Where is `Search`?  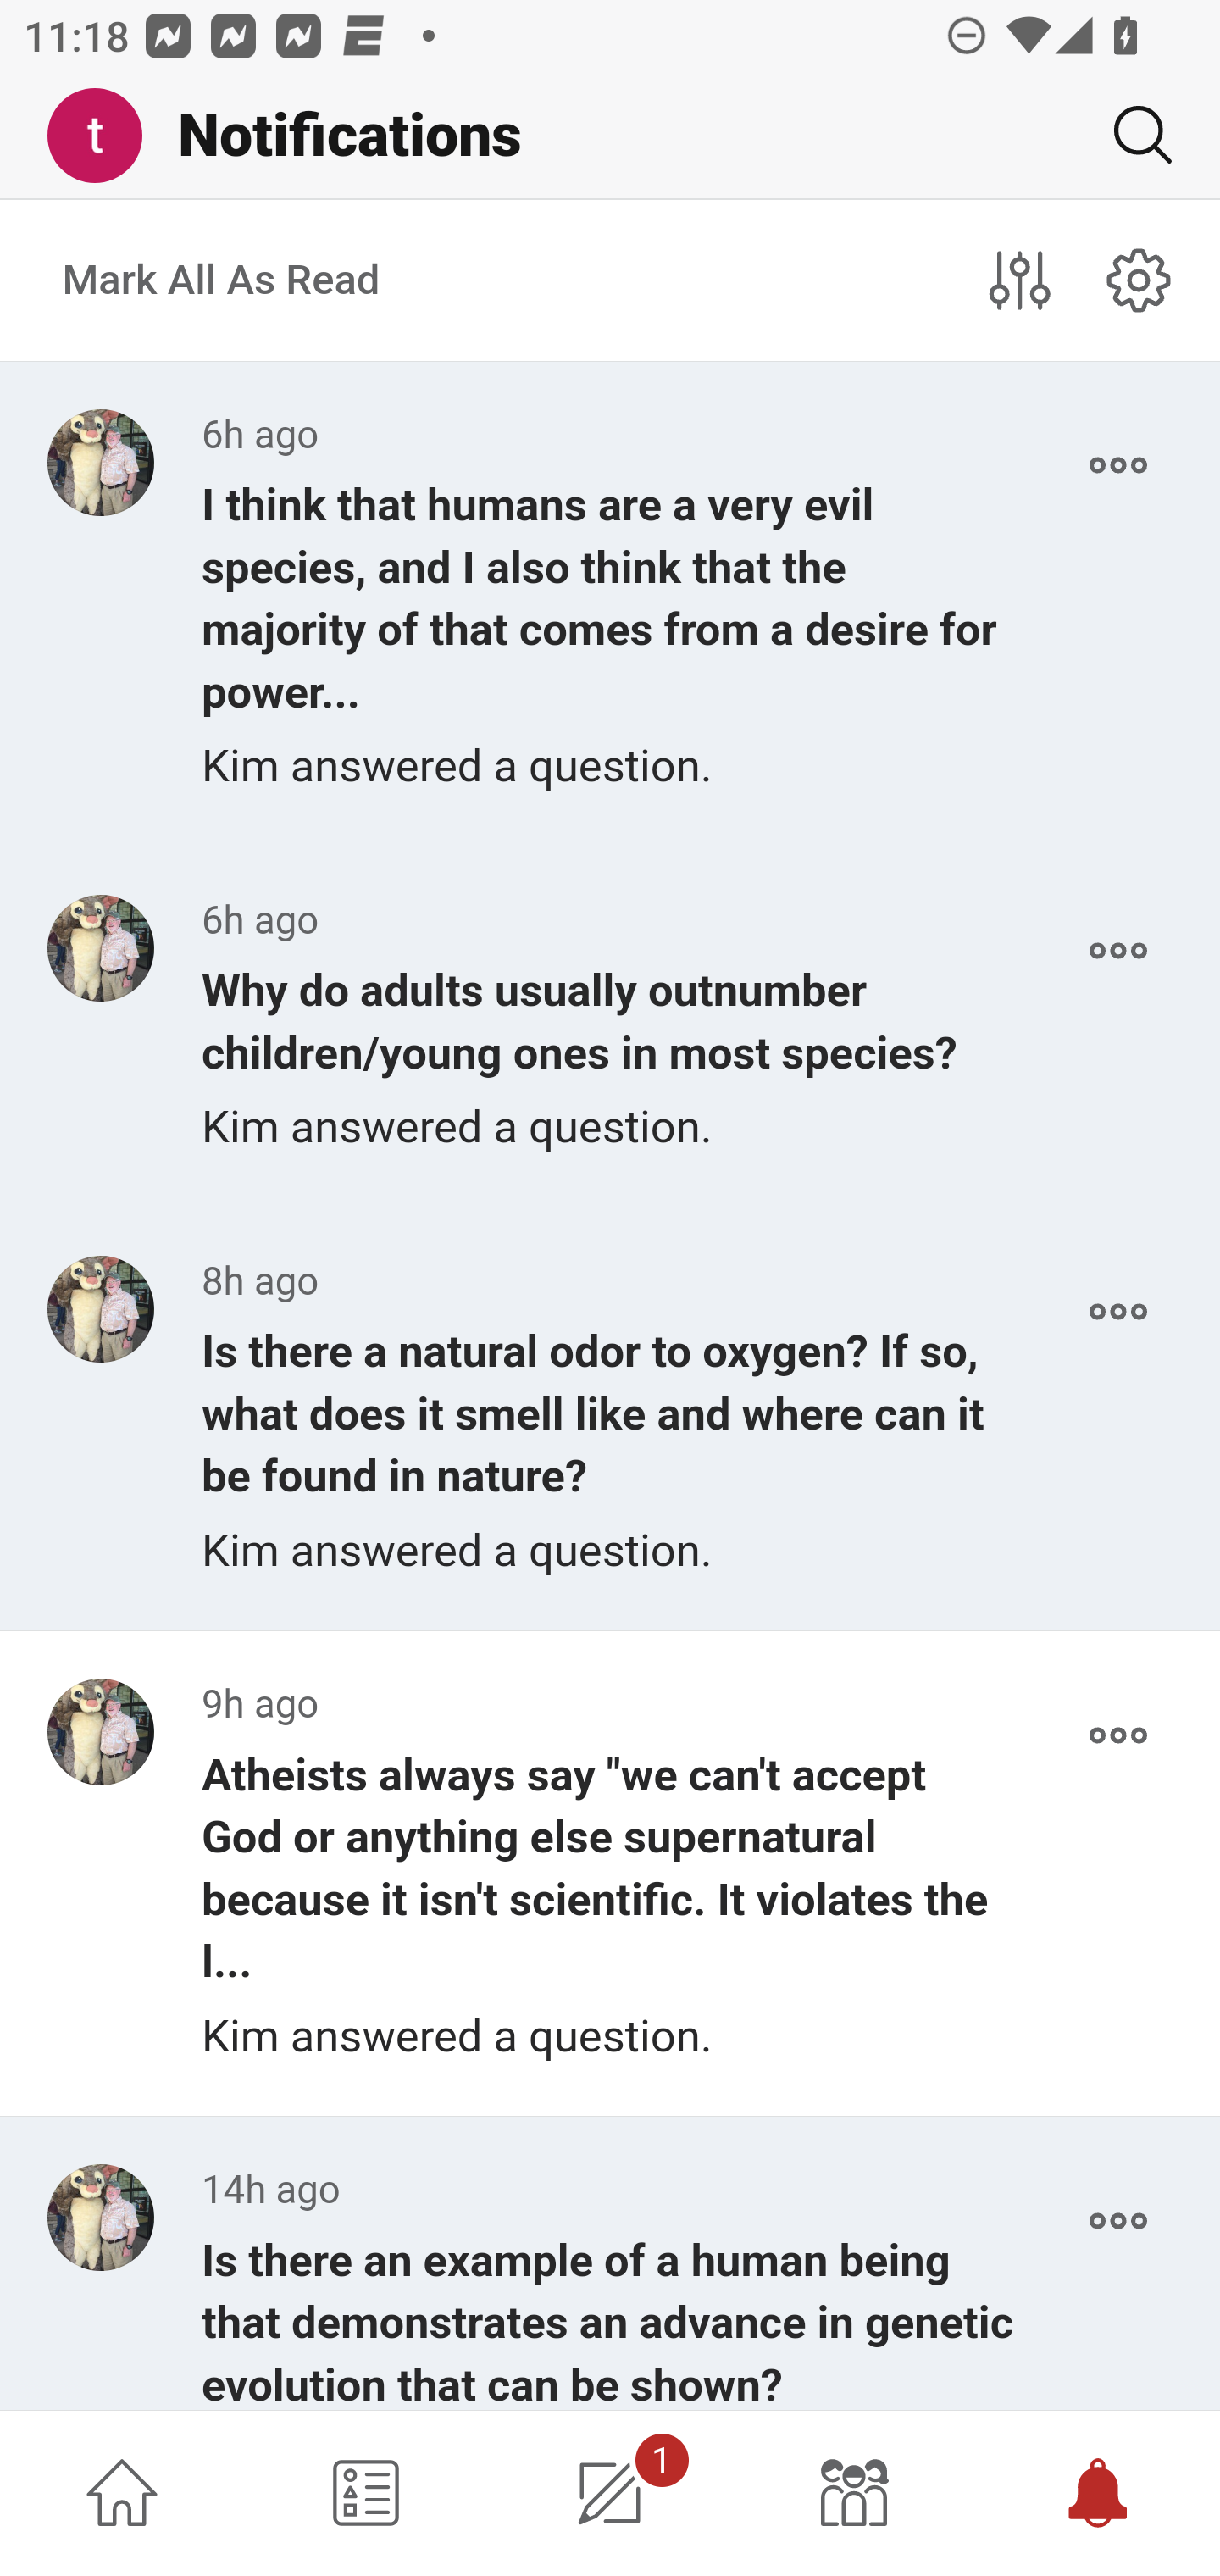
Search is located at coordinates (1130, 135).